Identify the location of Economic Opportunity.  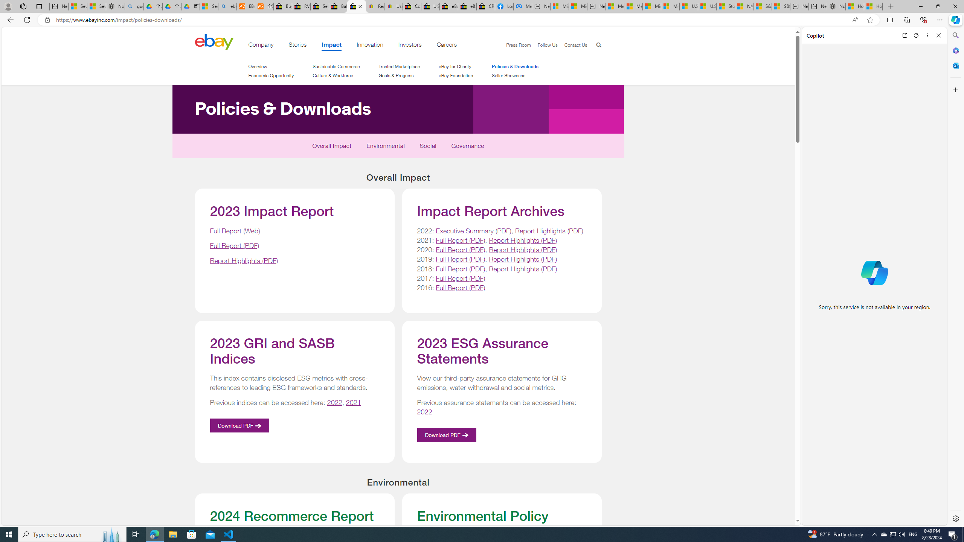
(270, 75).